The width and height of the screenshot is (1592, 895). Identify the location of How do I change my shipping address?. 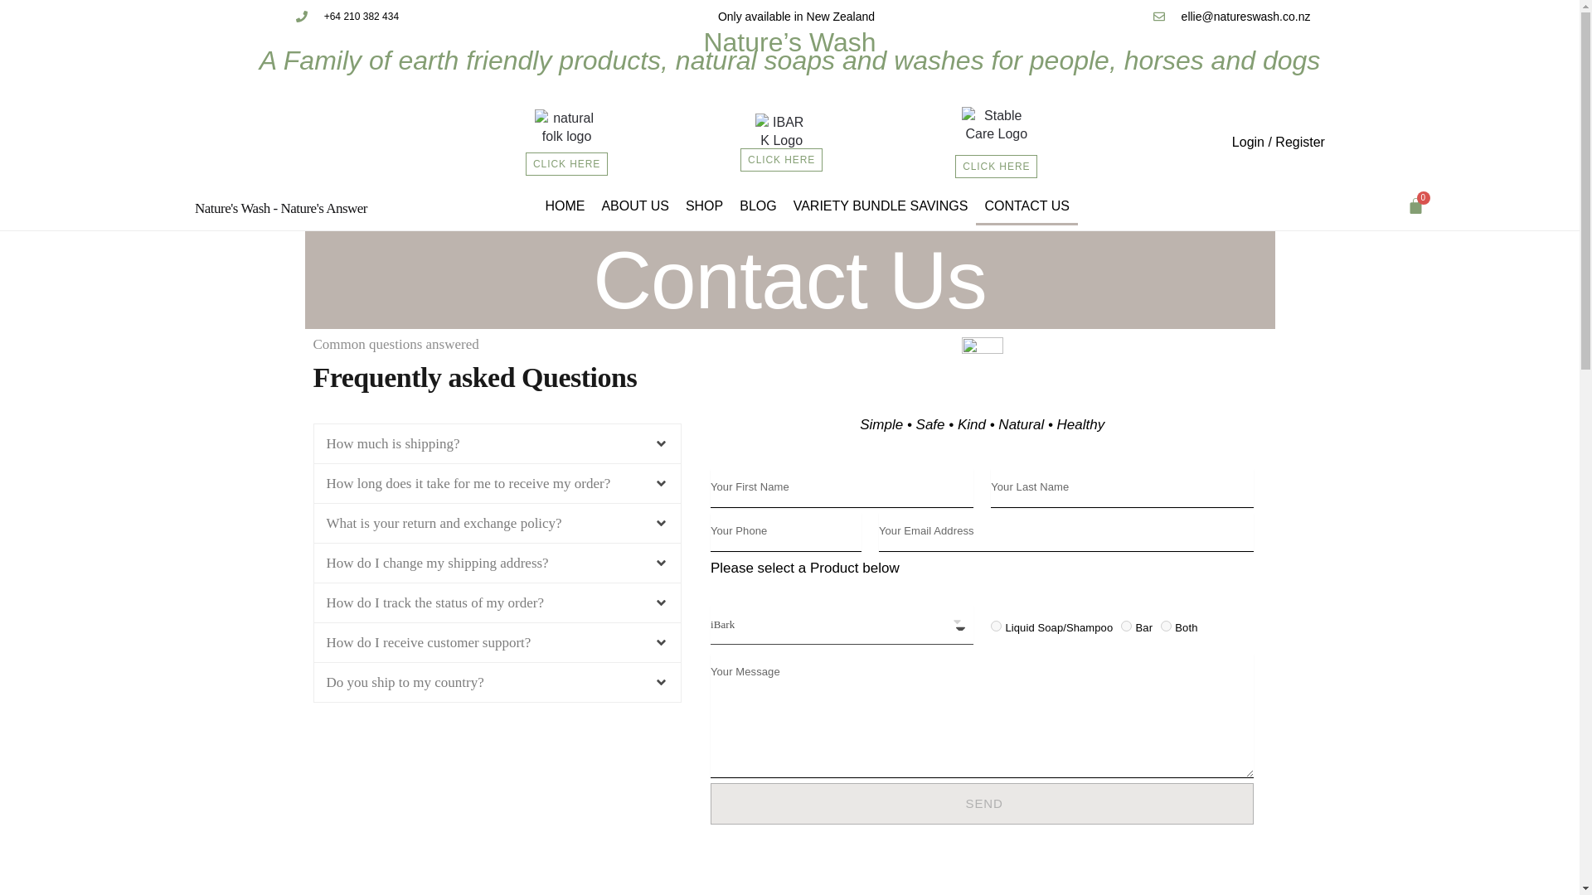
(438, 563).